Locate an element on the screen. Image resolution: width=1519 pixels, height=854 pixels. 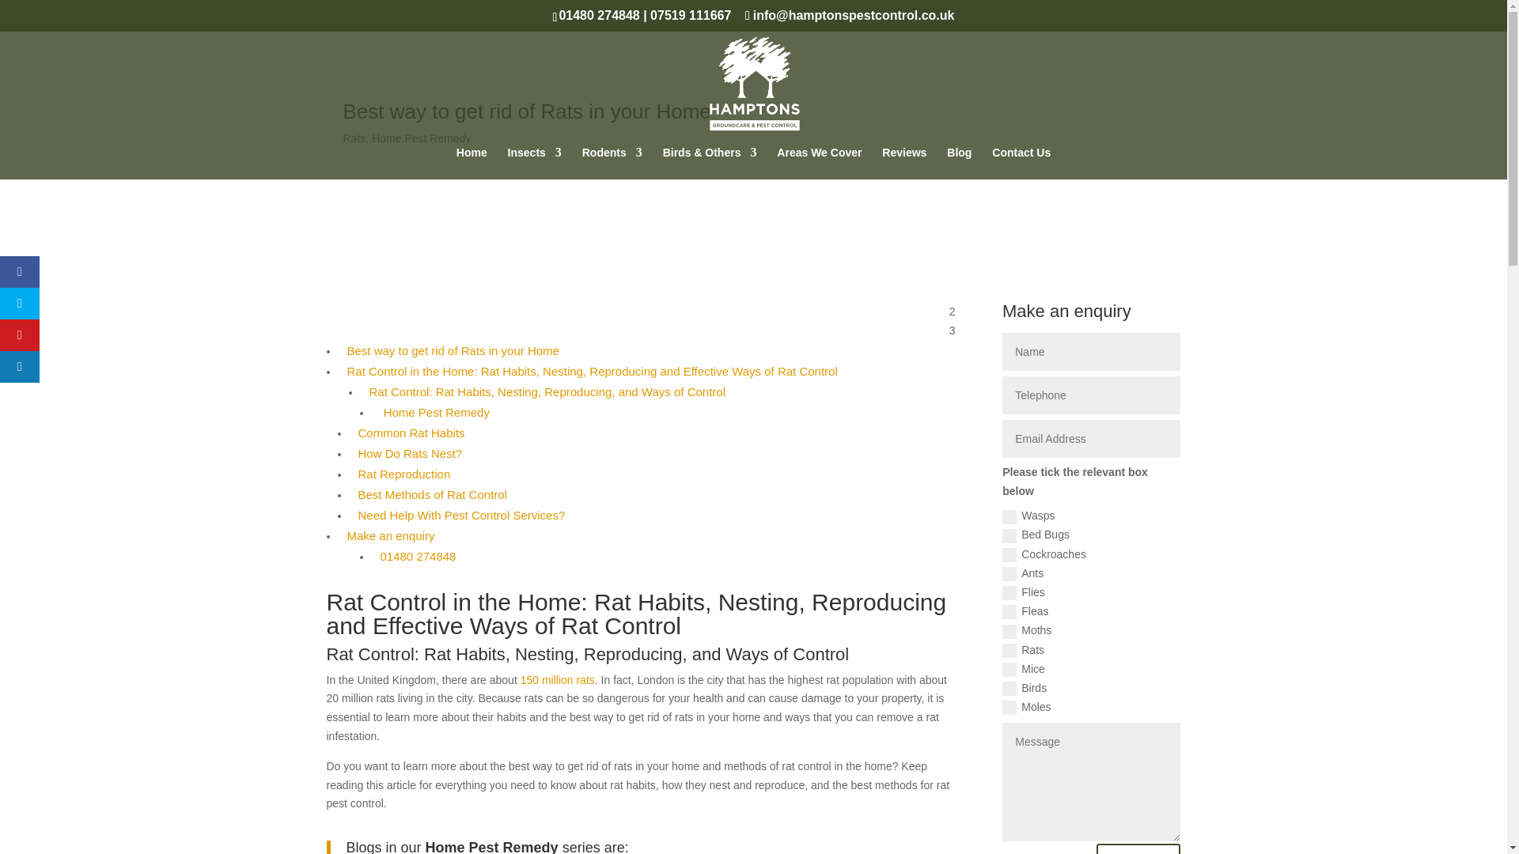
Best Methods of Rat Control is located at coordinates (431, 495).